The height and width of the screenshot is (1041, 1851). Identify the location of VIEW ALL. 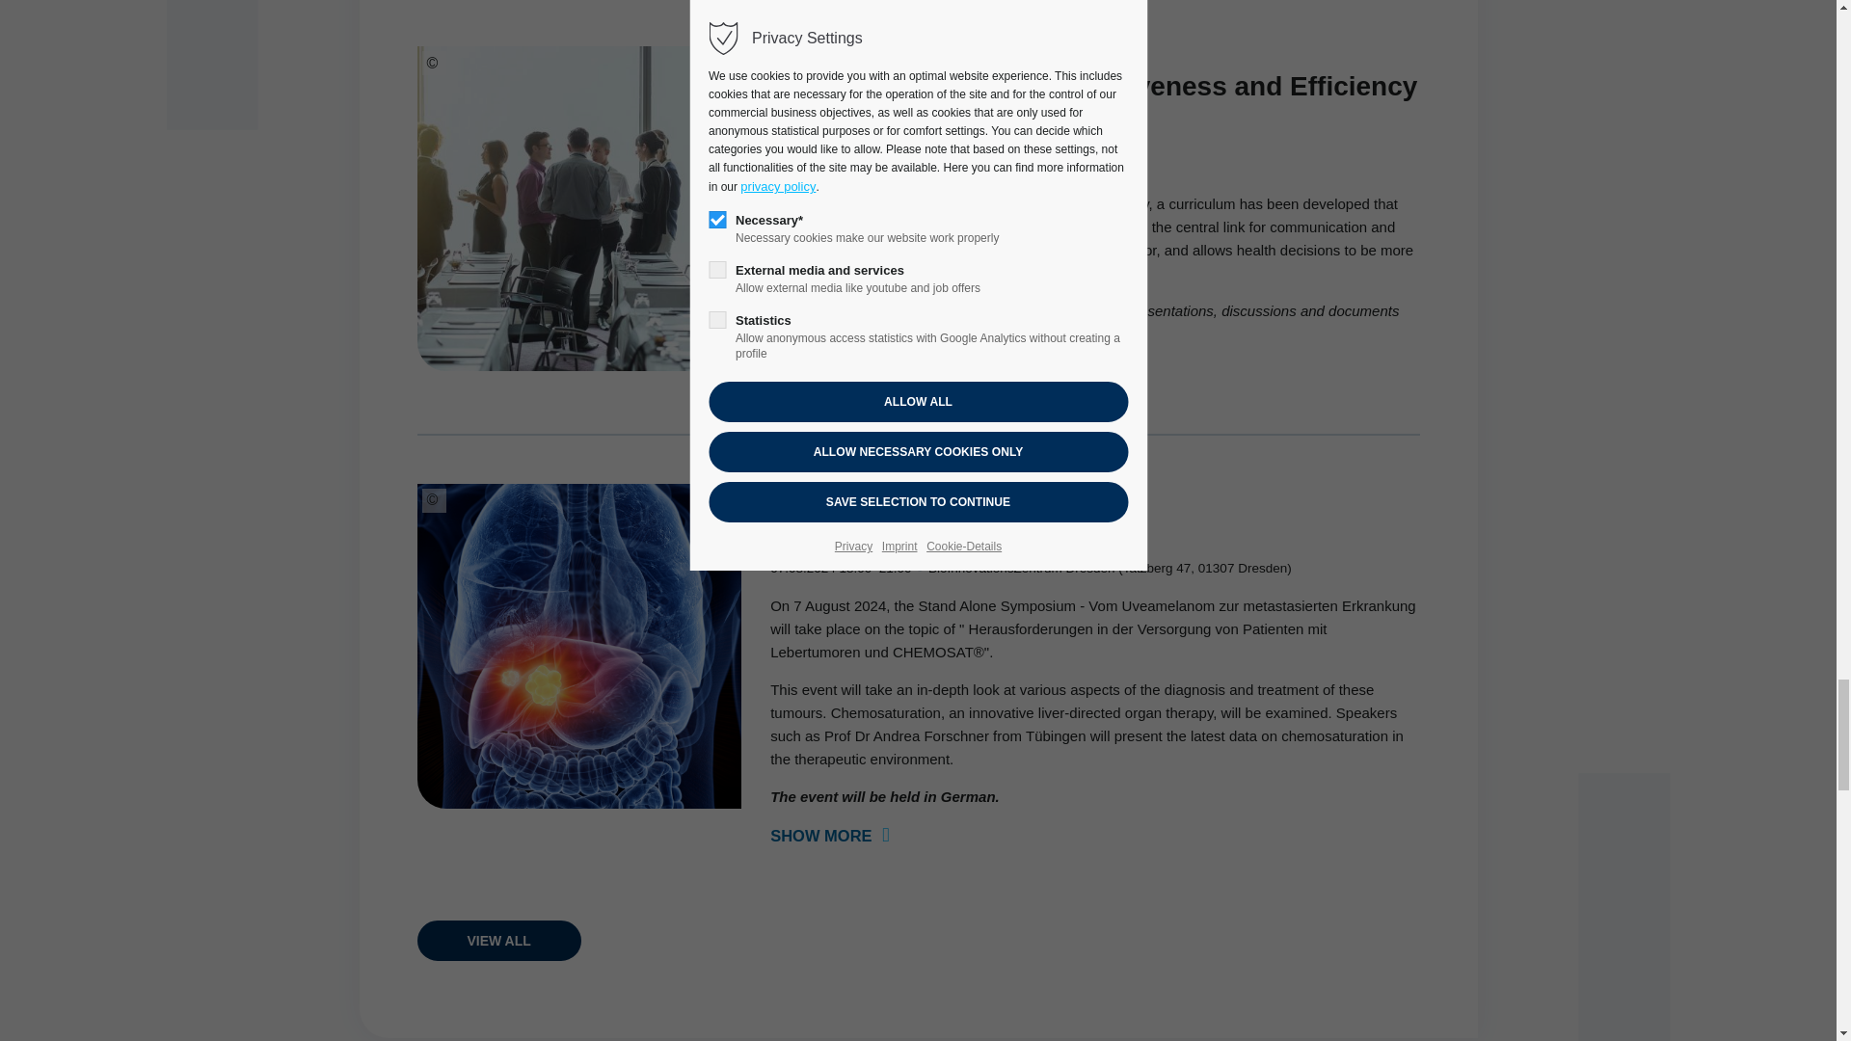
(498, 940).